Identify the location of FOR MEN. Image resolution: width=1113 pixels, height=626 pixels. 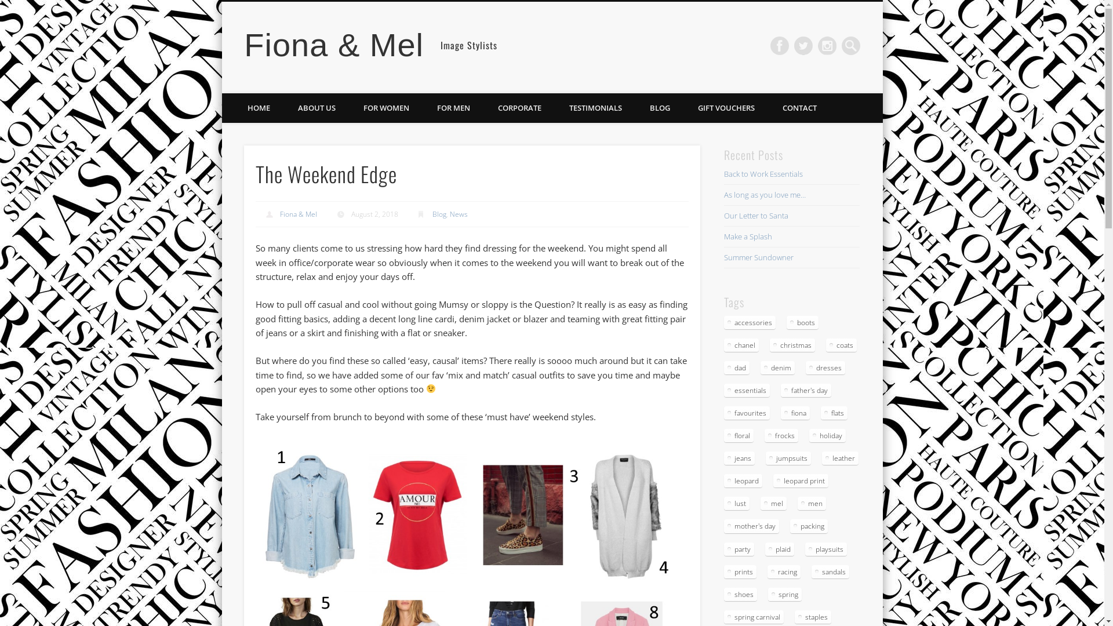
(453, 108).